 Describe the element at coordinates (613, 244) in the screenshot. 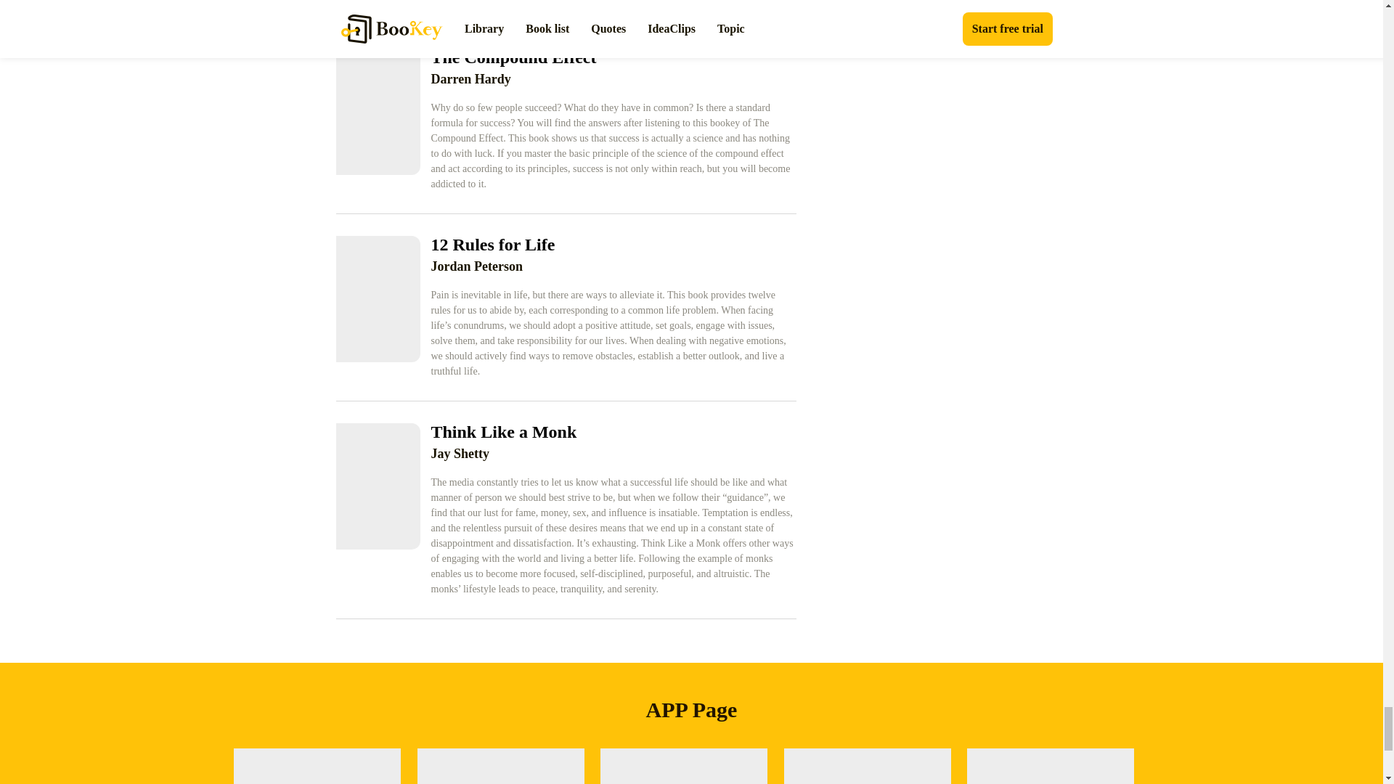

I see `12 Rules for Life` at that location.